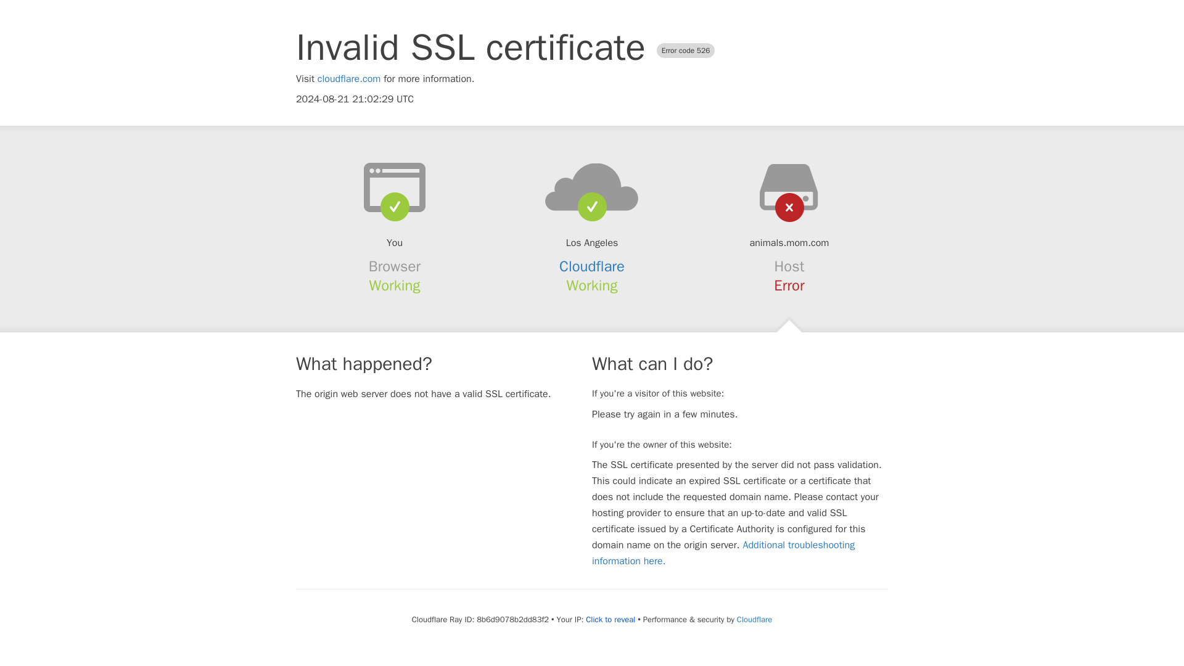 Image resolution: width=1184 pixels, height=666 pixels. Describe the element at coordinates (754, 619) in the screenshot. I see `Cloudflare` at that location.